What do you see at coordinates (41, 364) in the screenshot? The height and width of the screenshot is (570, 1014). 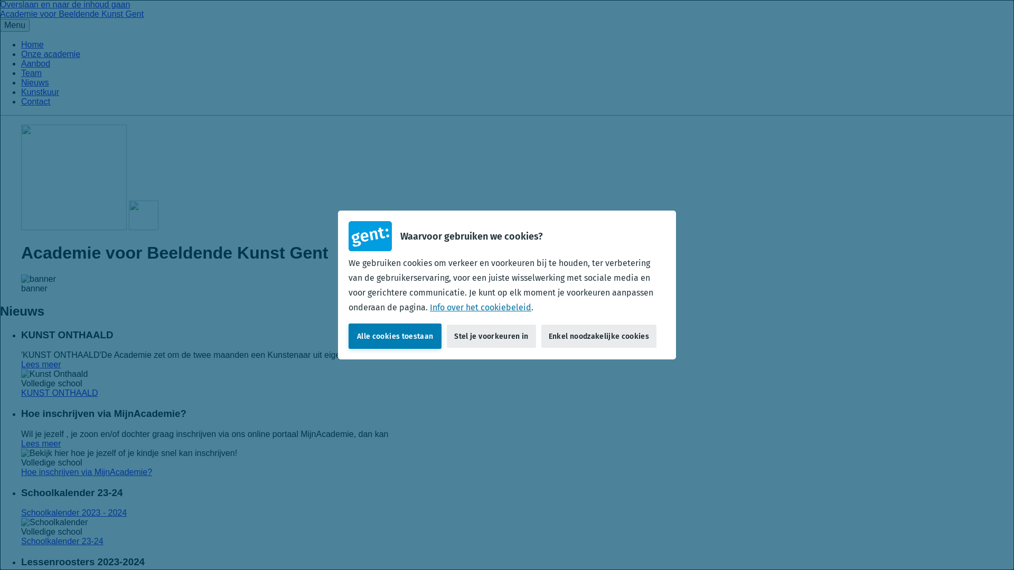 I see `Lees meer` at bounding box center [41, 364].